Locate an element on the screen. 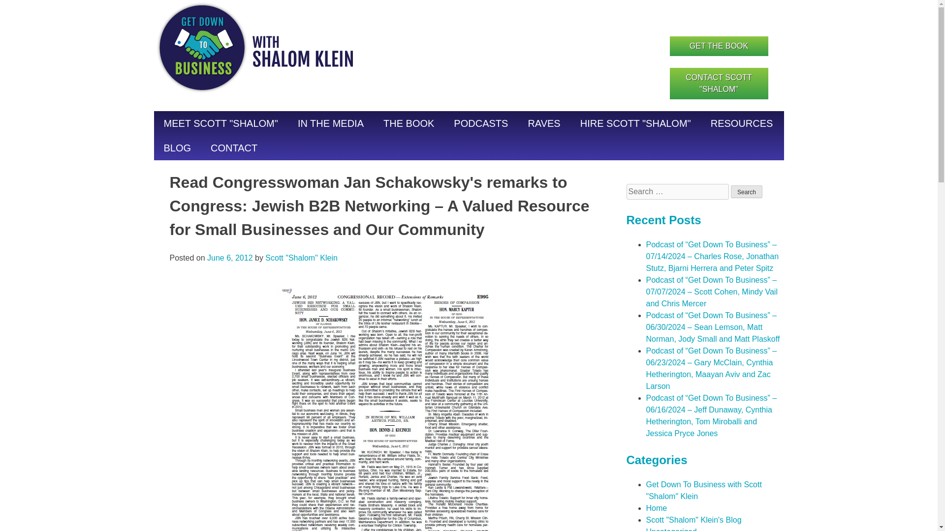 The height and width of the screenshot is (531, 945). THE BOOK is located at coordinates (409, 123).